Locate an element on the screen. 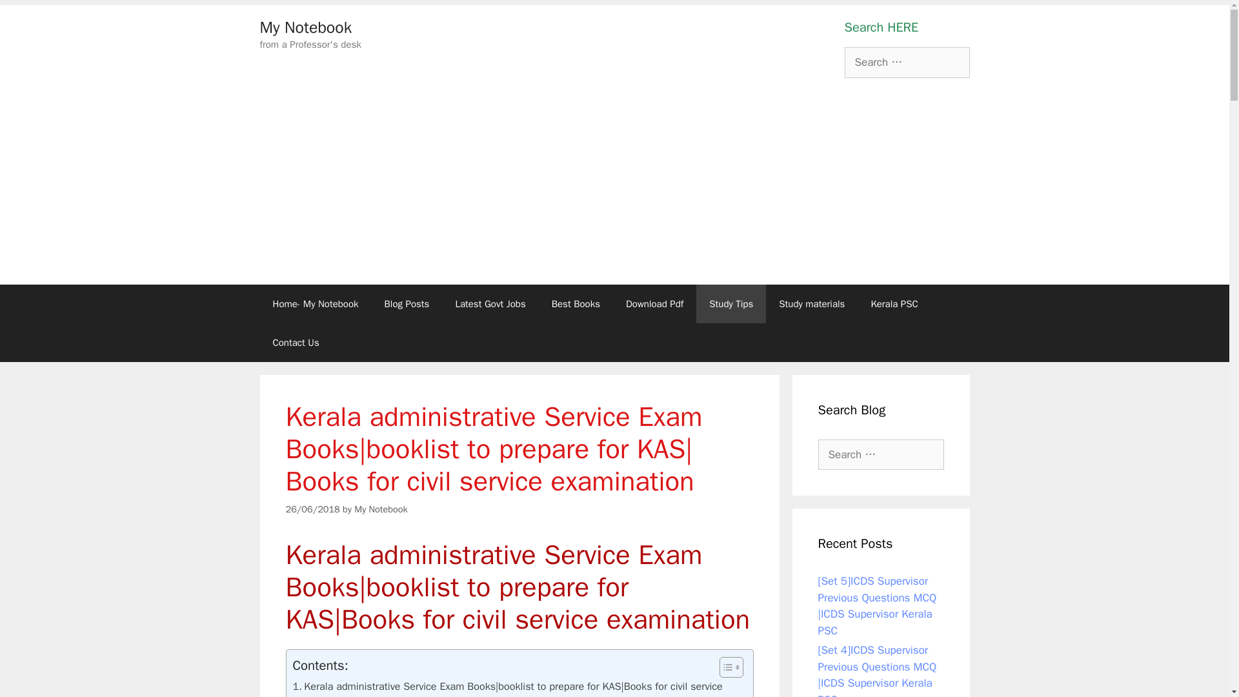  Search for: is located at coordinates (906, 62).